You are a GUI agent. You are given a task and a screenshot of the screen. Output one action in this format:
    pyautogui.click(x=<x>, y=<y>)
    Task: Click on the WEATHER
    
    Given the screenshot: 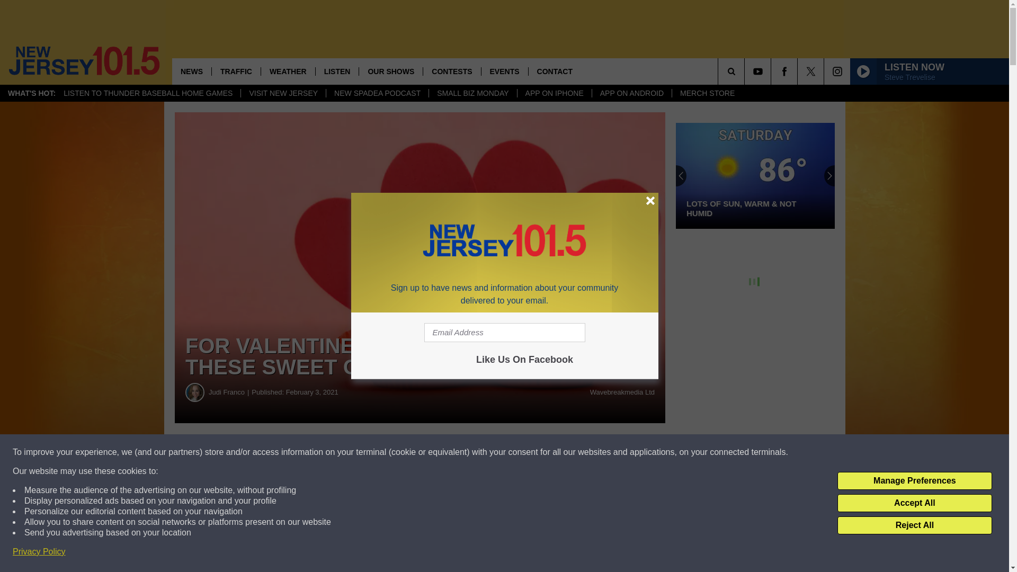 What is the action you would take?
    pyautogui.click(x=288, y=71)
    